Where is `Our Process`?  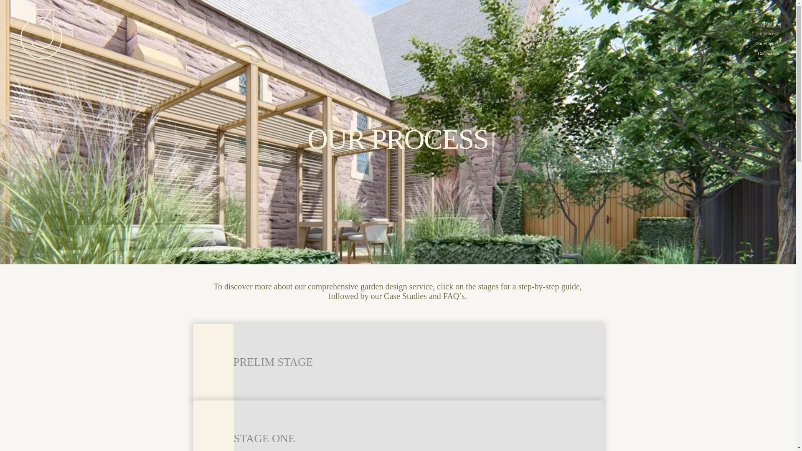
Our Process is located at coordinates (764, 33).